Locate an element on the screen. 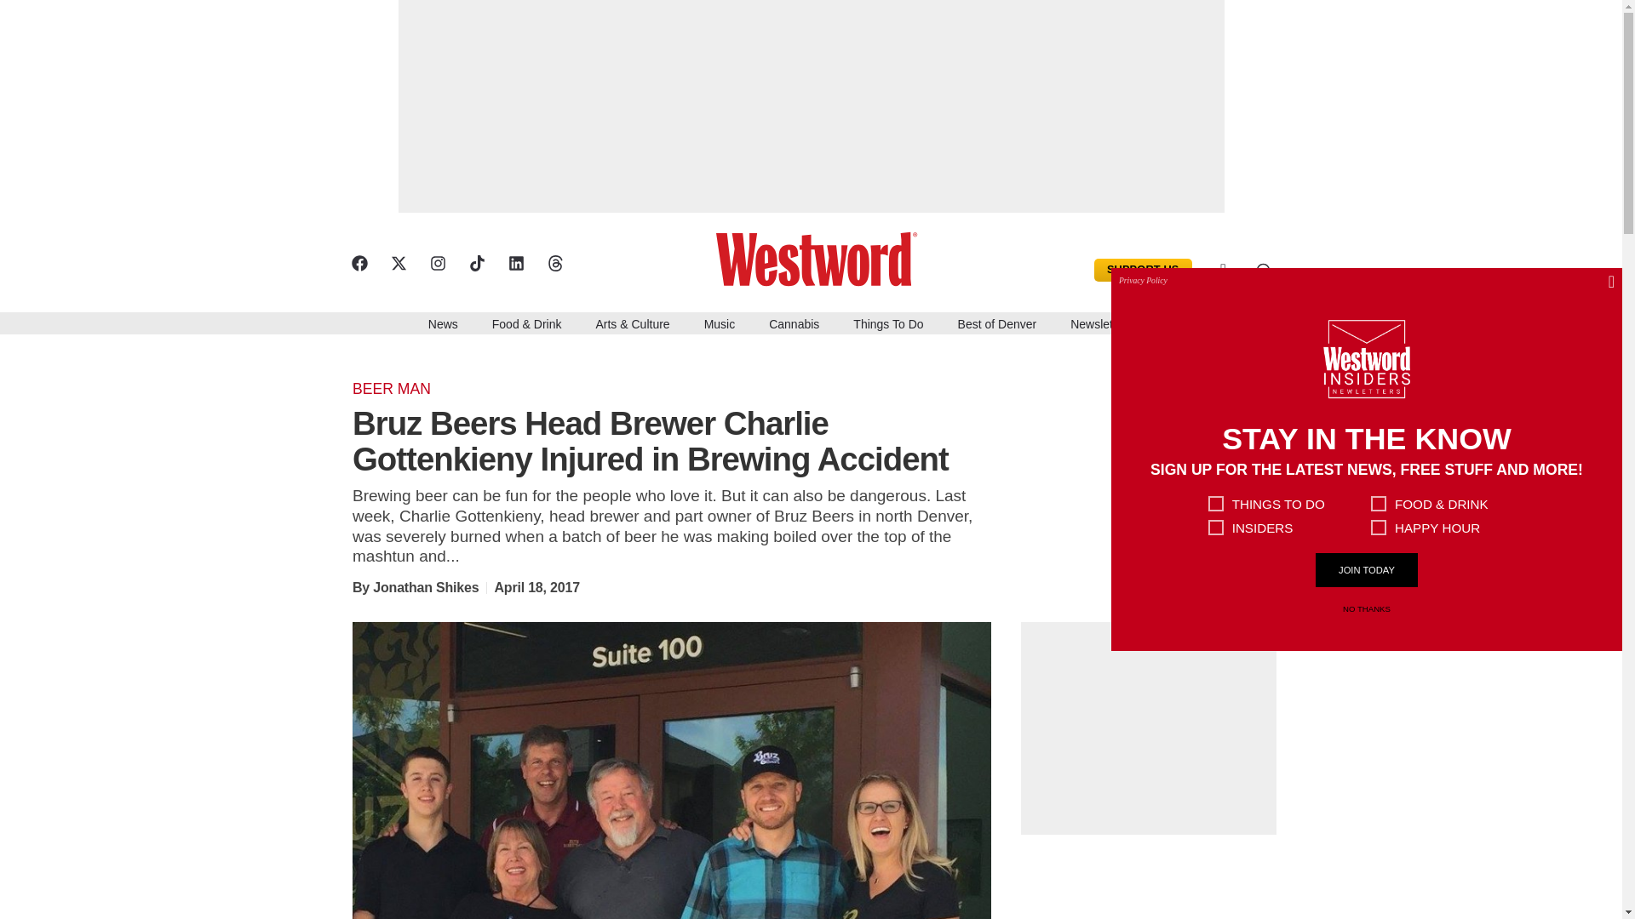  tiktok is located at coordinates (475, 263).